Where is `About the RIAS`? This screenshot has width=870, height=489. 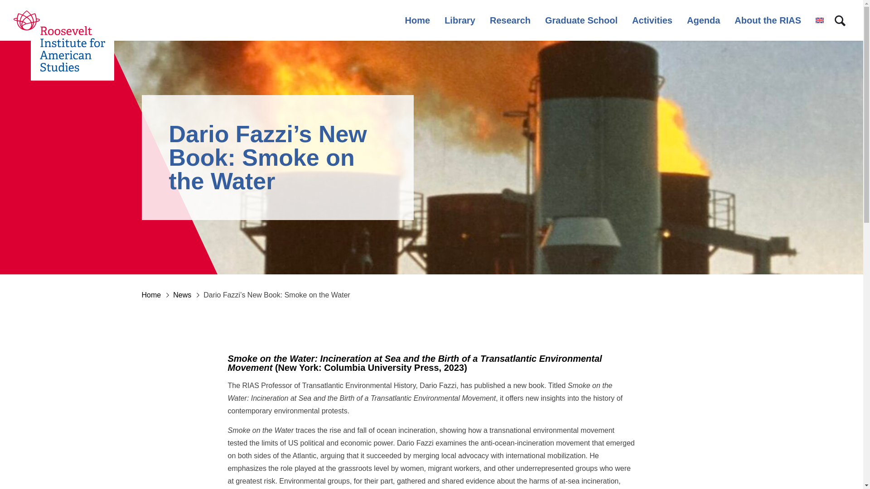
About the RIAS is located at coordinates (768, 20).